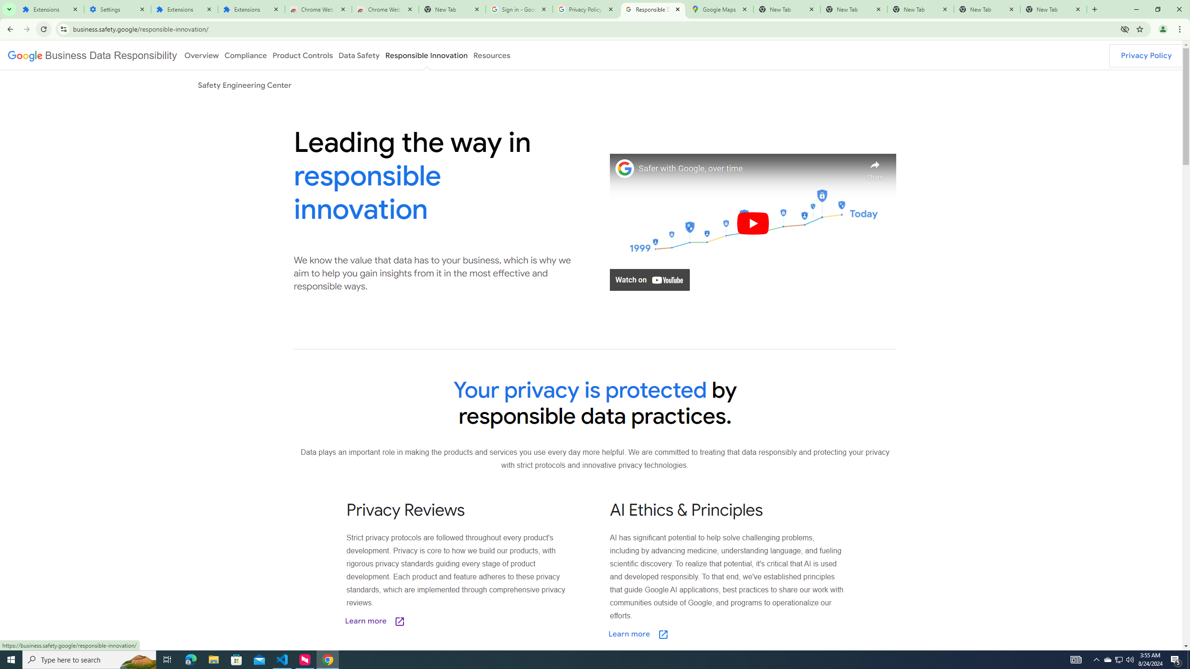  Describe the element at coordinates (9, 29) in the screenshot. I see `Back` at that location.